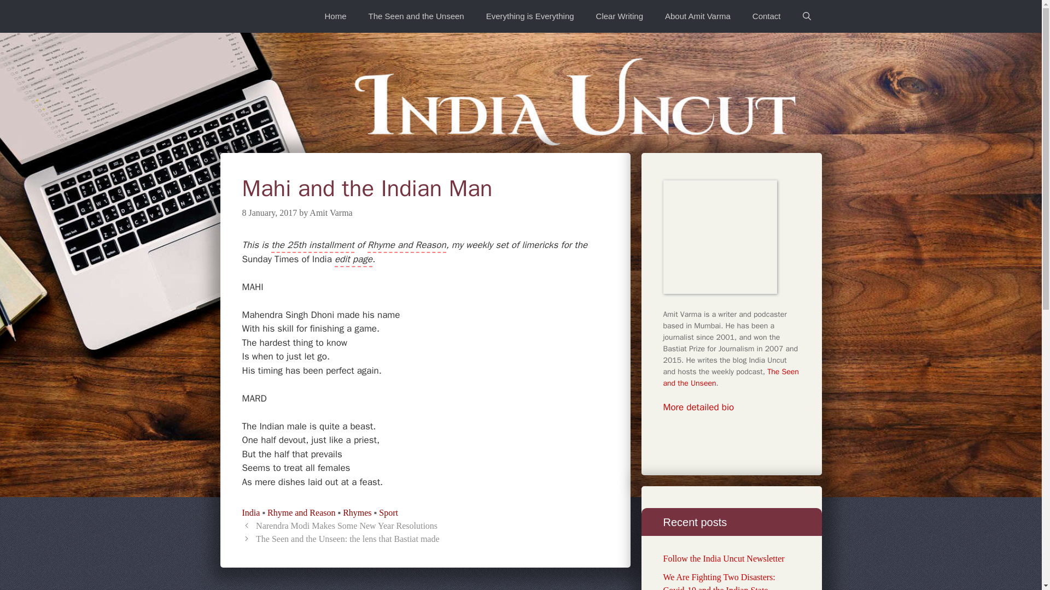 The image size is (1050, 590). What do you see at coordinates (312, 246) in the screenshot?
I see `the 25th installment` at bounding box center [312, 246].